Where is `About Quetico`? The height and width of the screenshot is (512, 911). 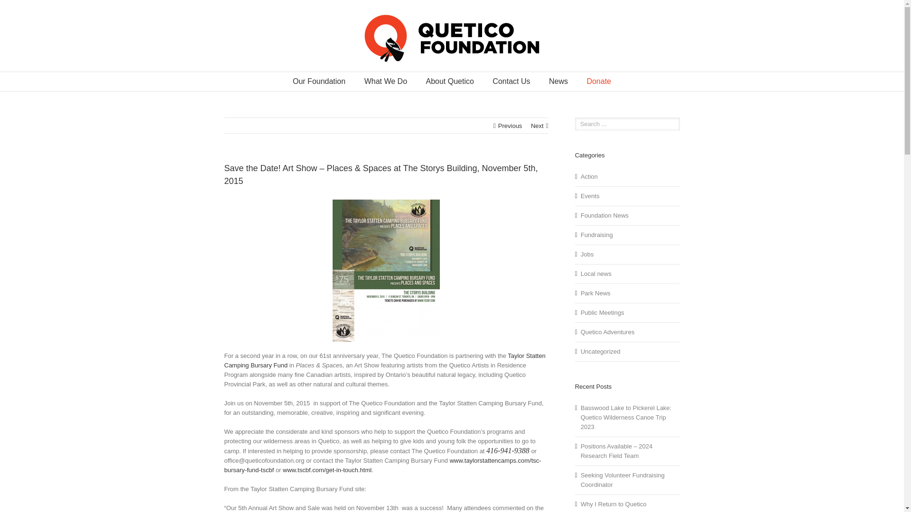 About Quetico is located at coordinates (449, 82).